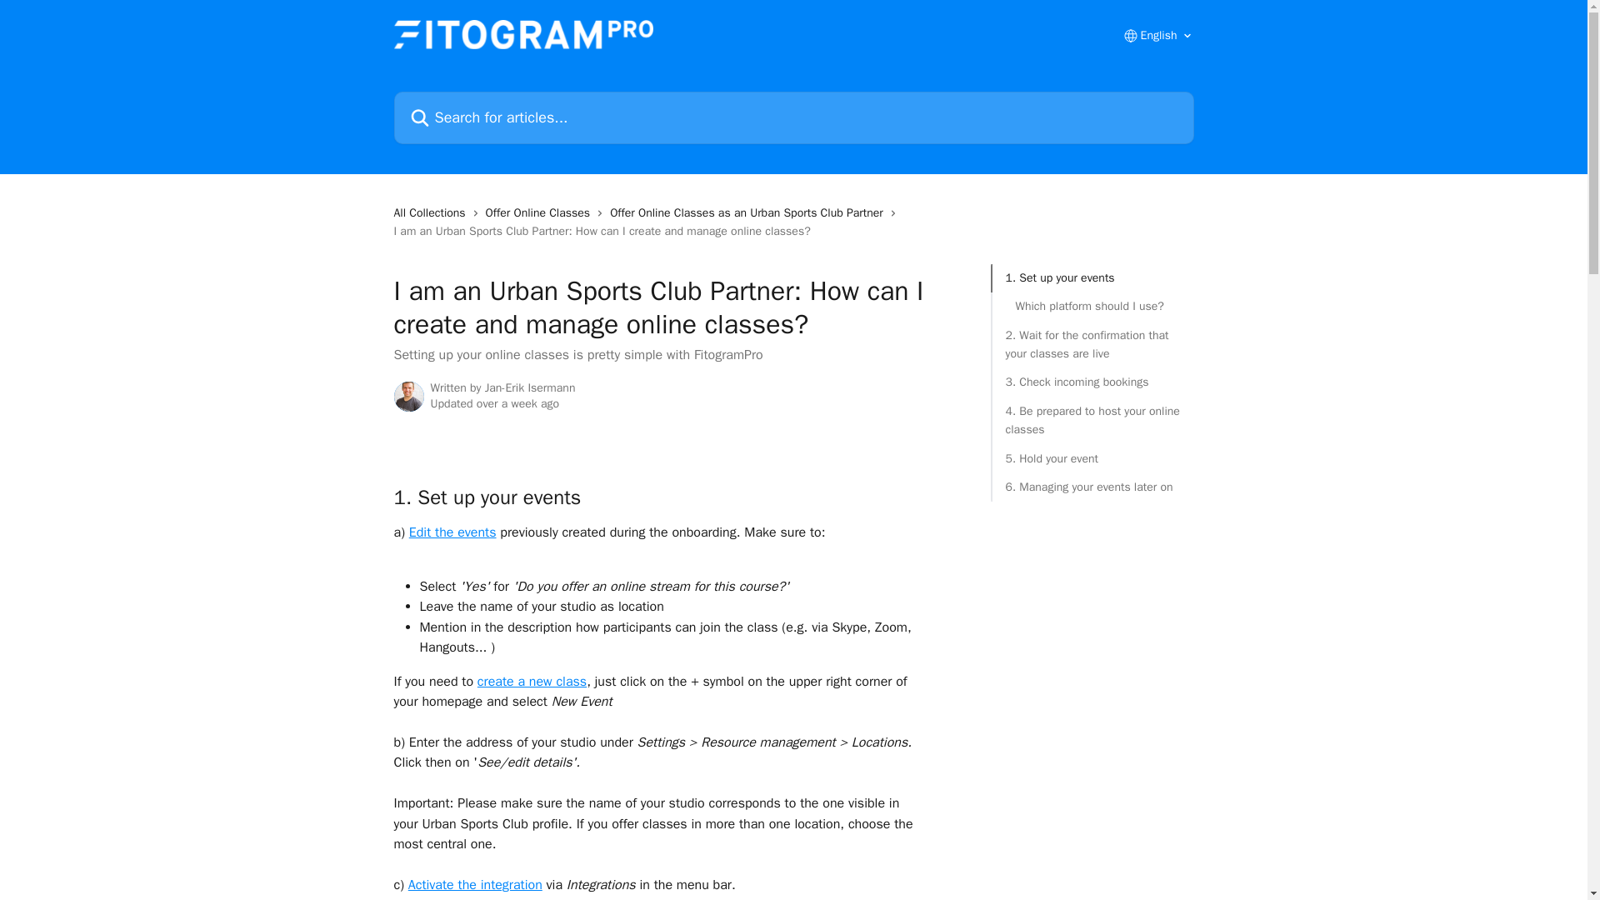 This screenshot has width=1600, height=900. What do you see at coordinates (1092, 458) in the screenshot?
I see `5. Hold your event ` at bounding box center [1092, 458].